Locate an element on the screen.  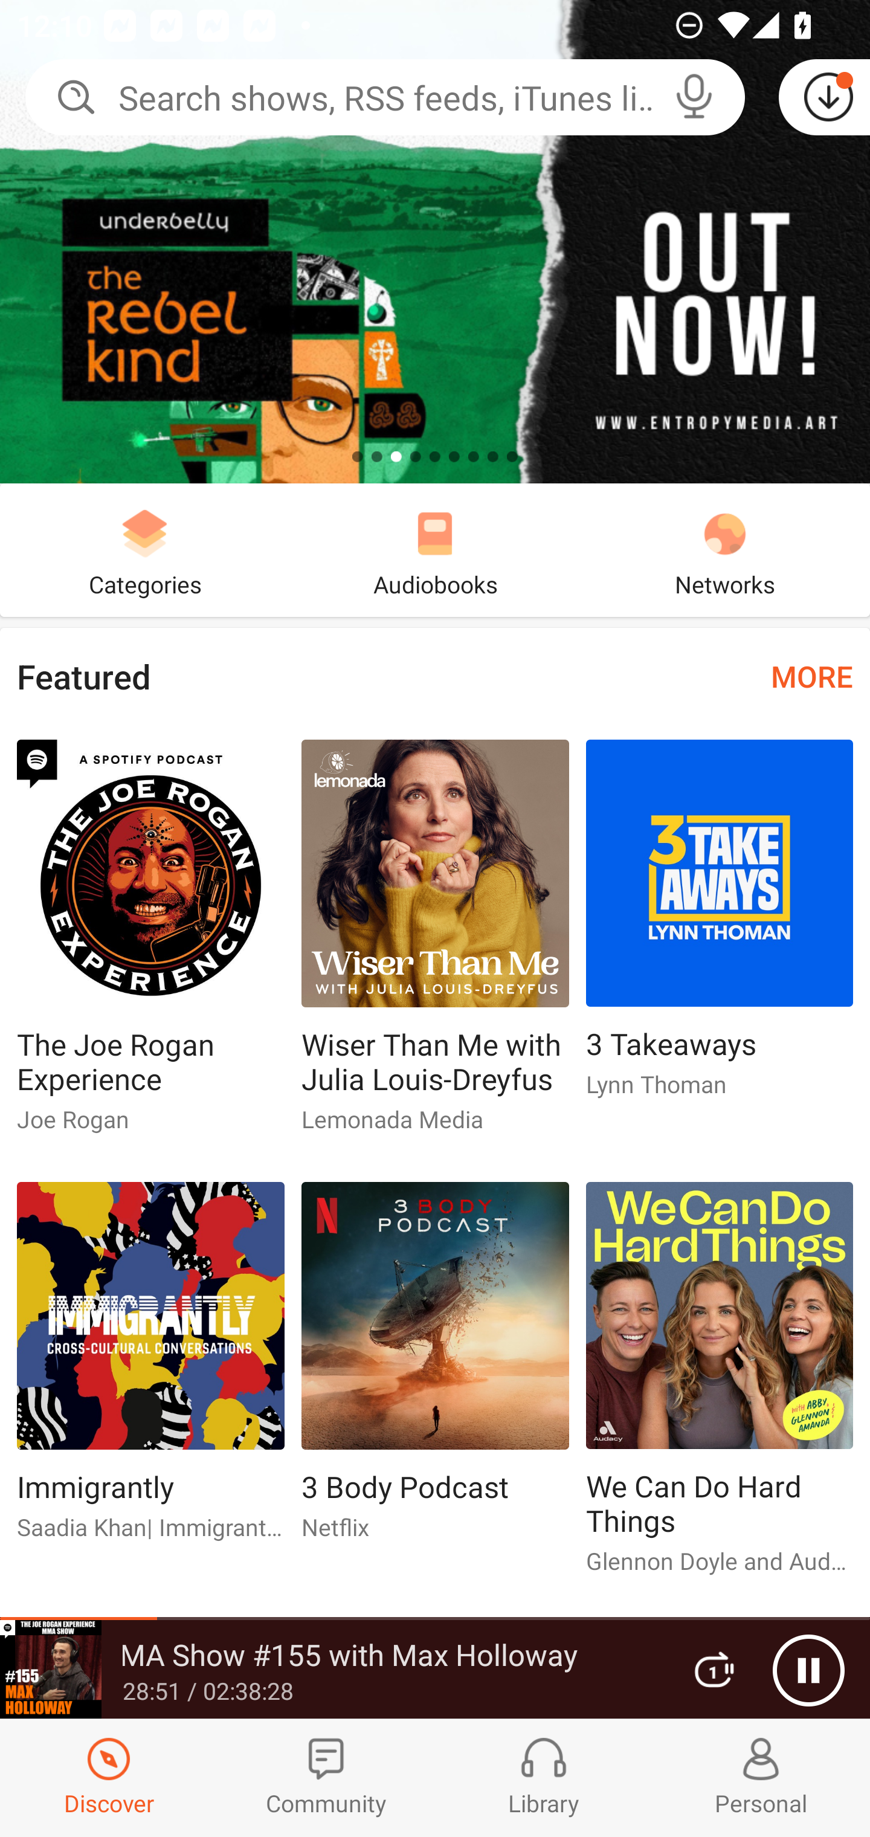
3 Takeaways 3 Takeaways Lynn Thoman is located at coordinates (720, 928).